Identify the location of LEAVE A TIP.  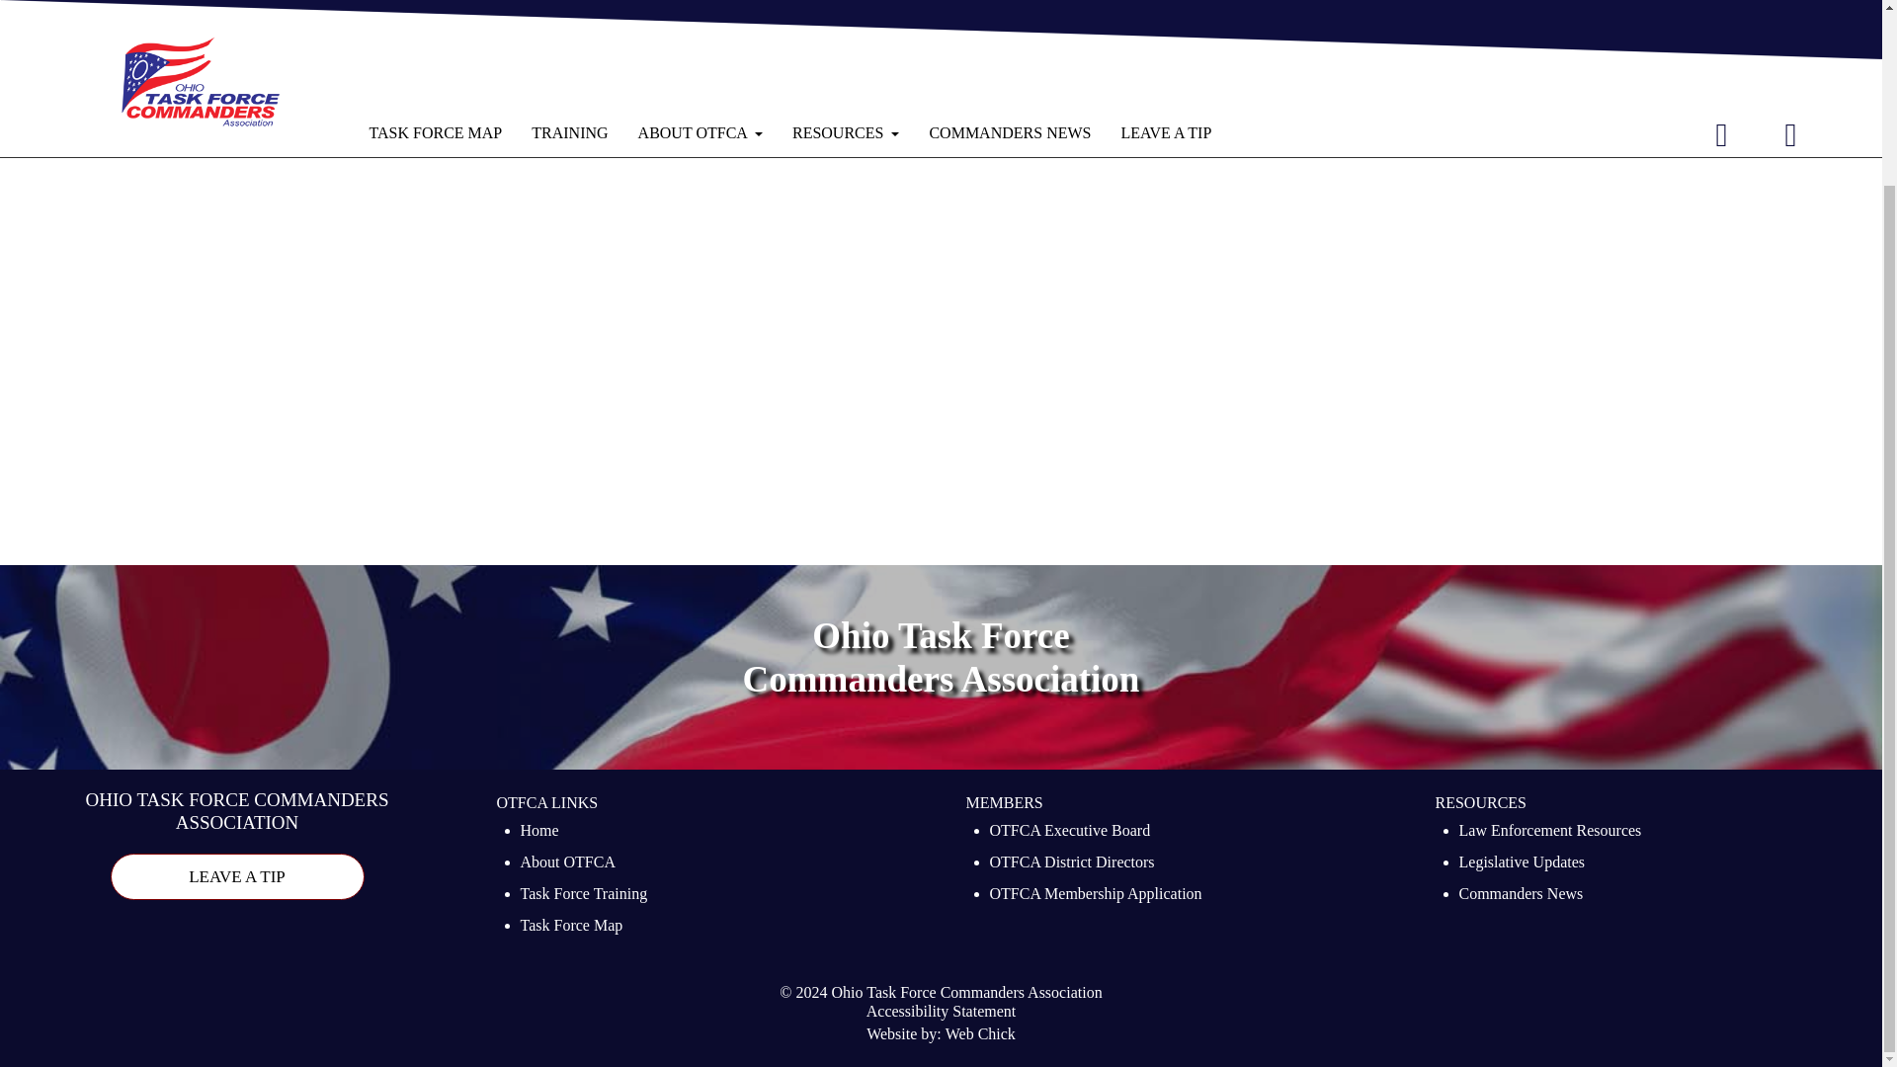
(237, 877).